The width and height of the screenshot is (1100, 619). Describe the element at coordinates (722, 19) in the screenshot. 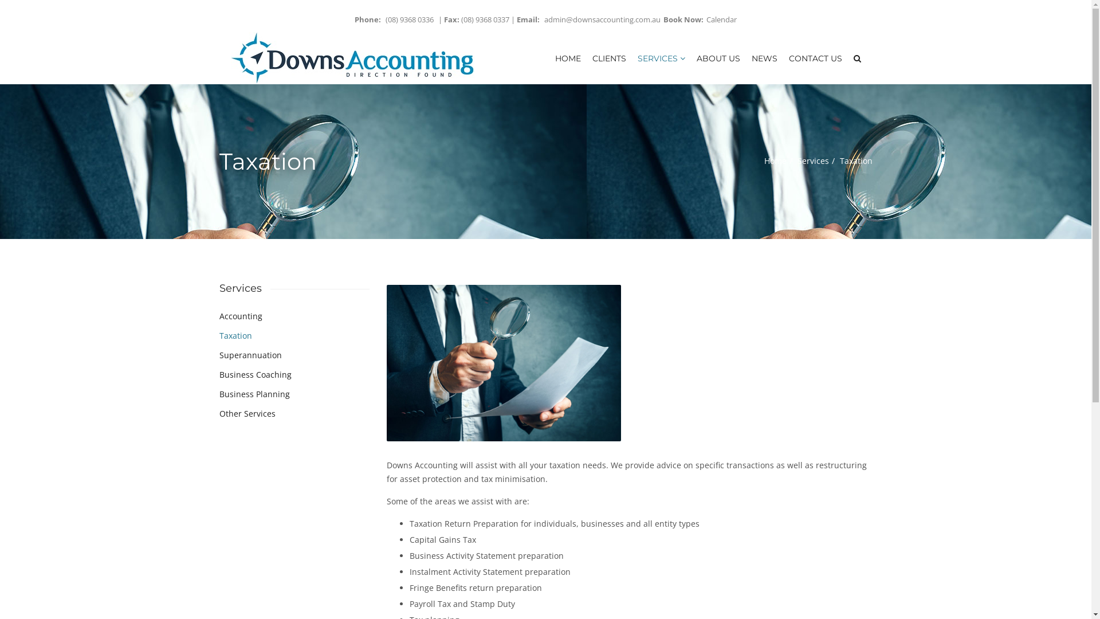

I see `Calendar` at that location.